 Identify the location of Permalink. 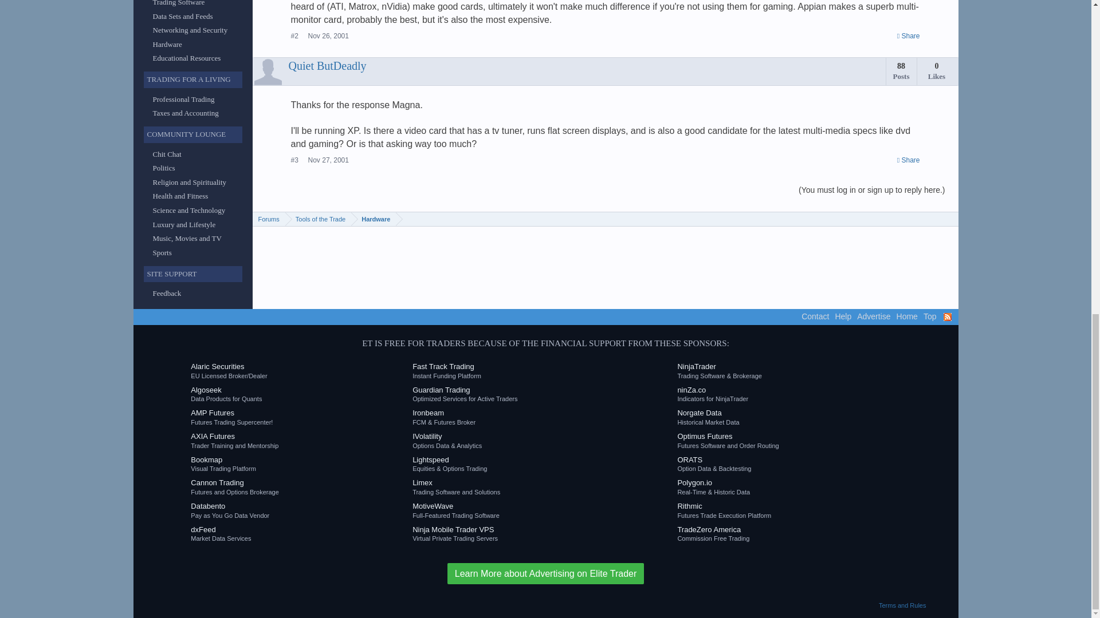
(909, 160).